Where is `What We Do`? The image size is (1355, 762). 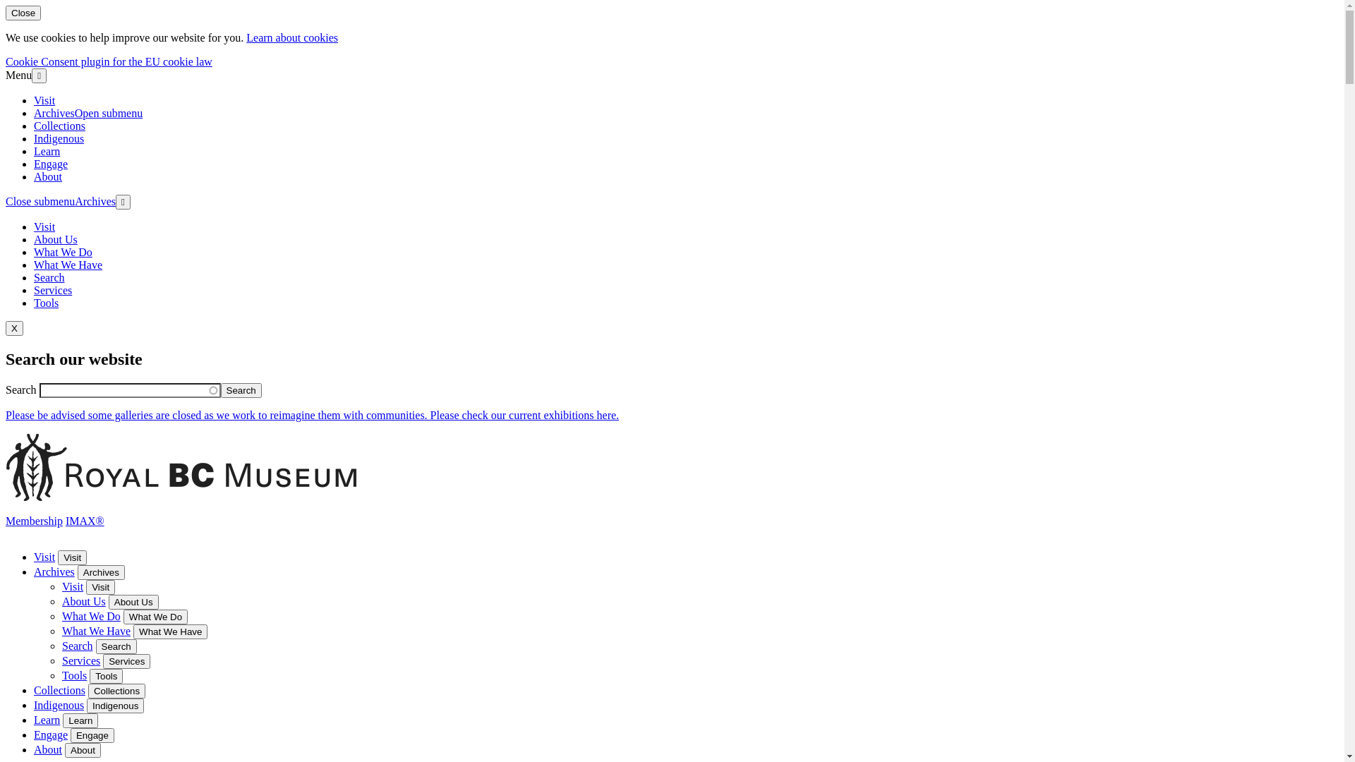 What We Do is located at coordinates (155, 617).